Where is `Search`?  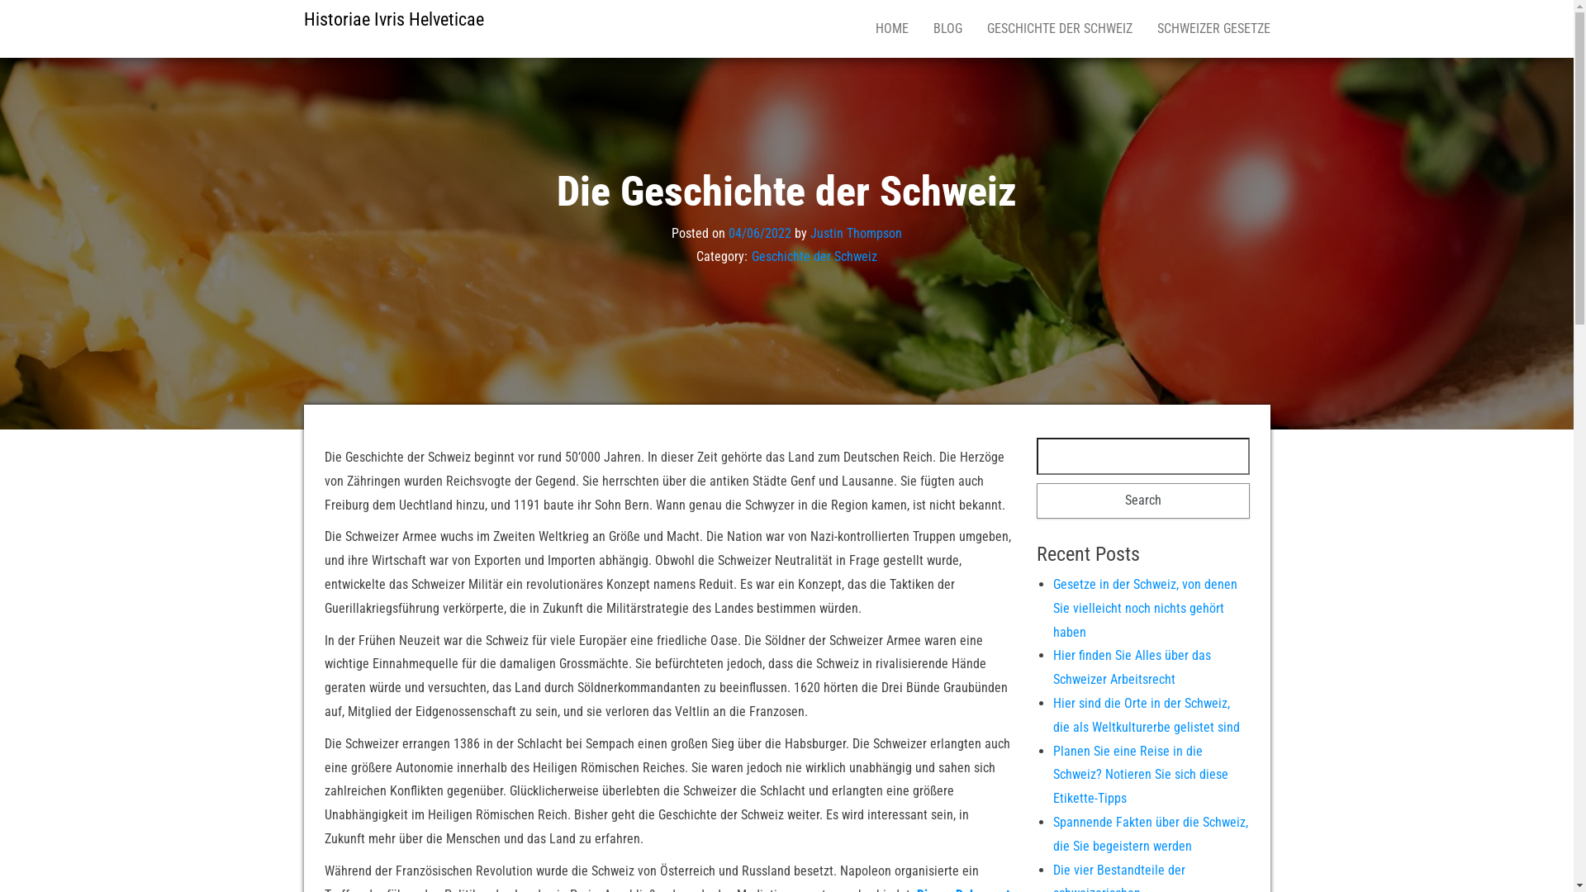 Search is located at coordinates (1143, 501).